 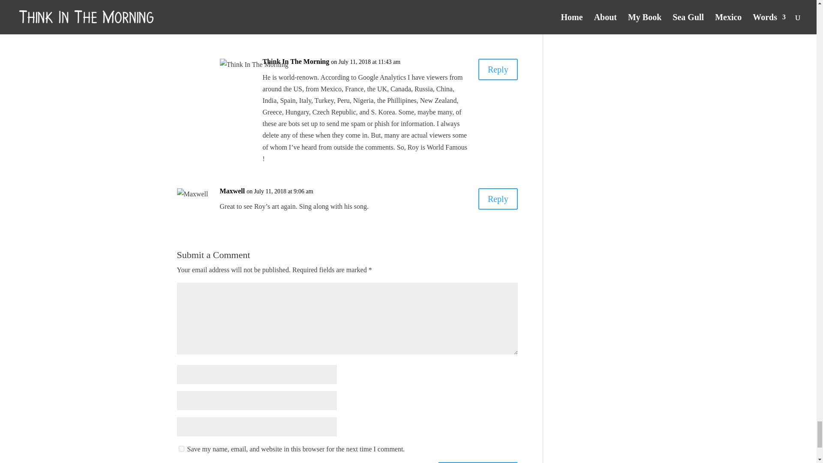 What do you see at coordinates (181, 448) in the screenshot?
I see `yes` at bounding box center [181, 448].